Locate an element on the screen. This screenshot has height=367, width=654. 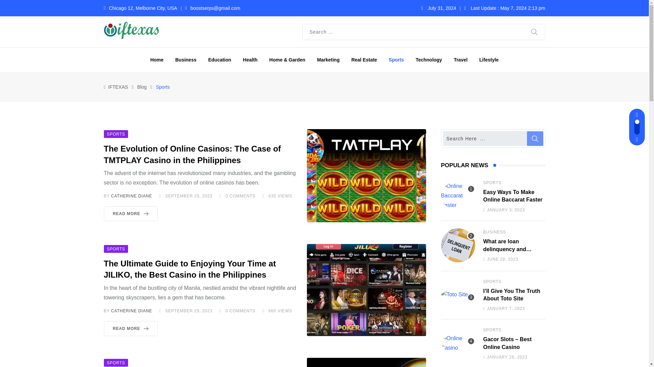
What are loan delinquency and default? is located at coordinates (458, 245).